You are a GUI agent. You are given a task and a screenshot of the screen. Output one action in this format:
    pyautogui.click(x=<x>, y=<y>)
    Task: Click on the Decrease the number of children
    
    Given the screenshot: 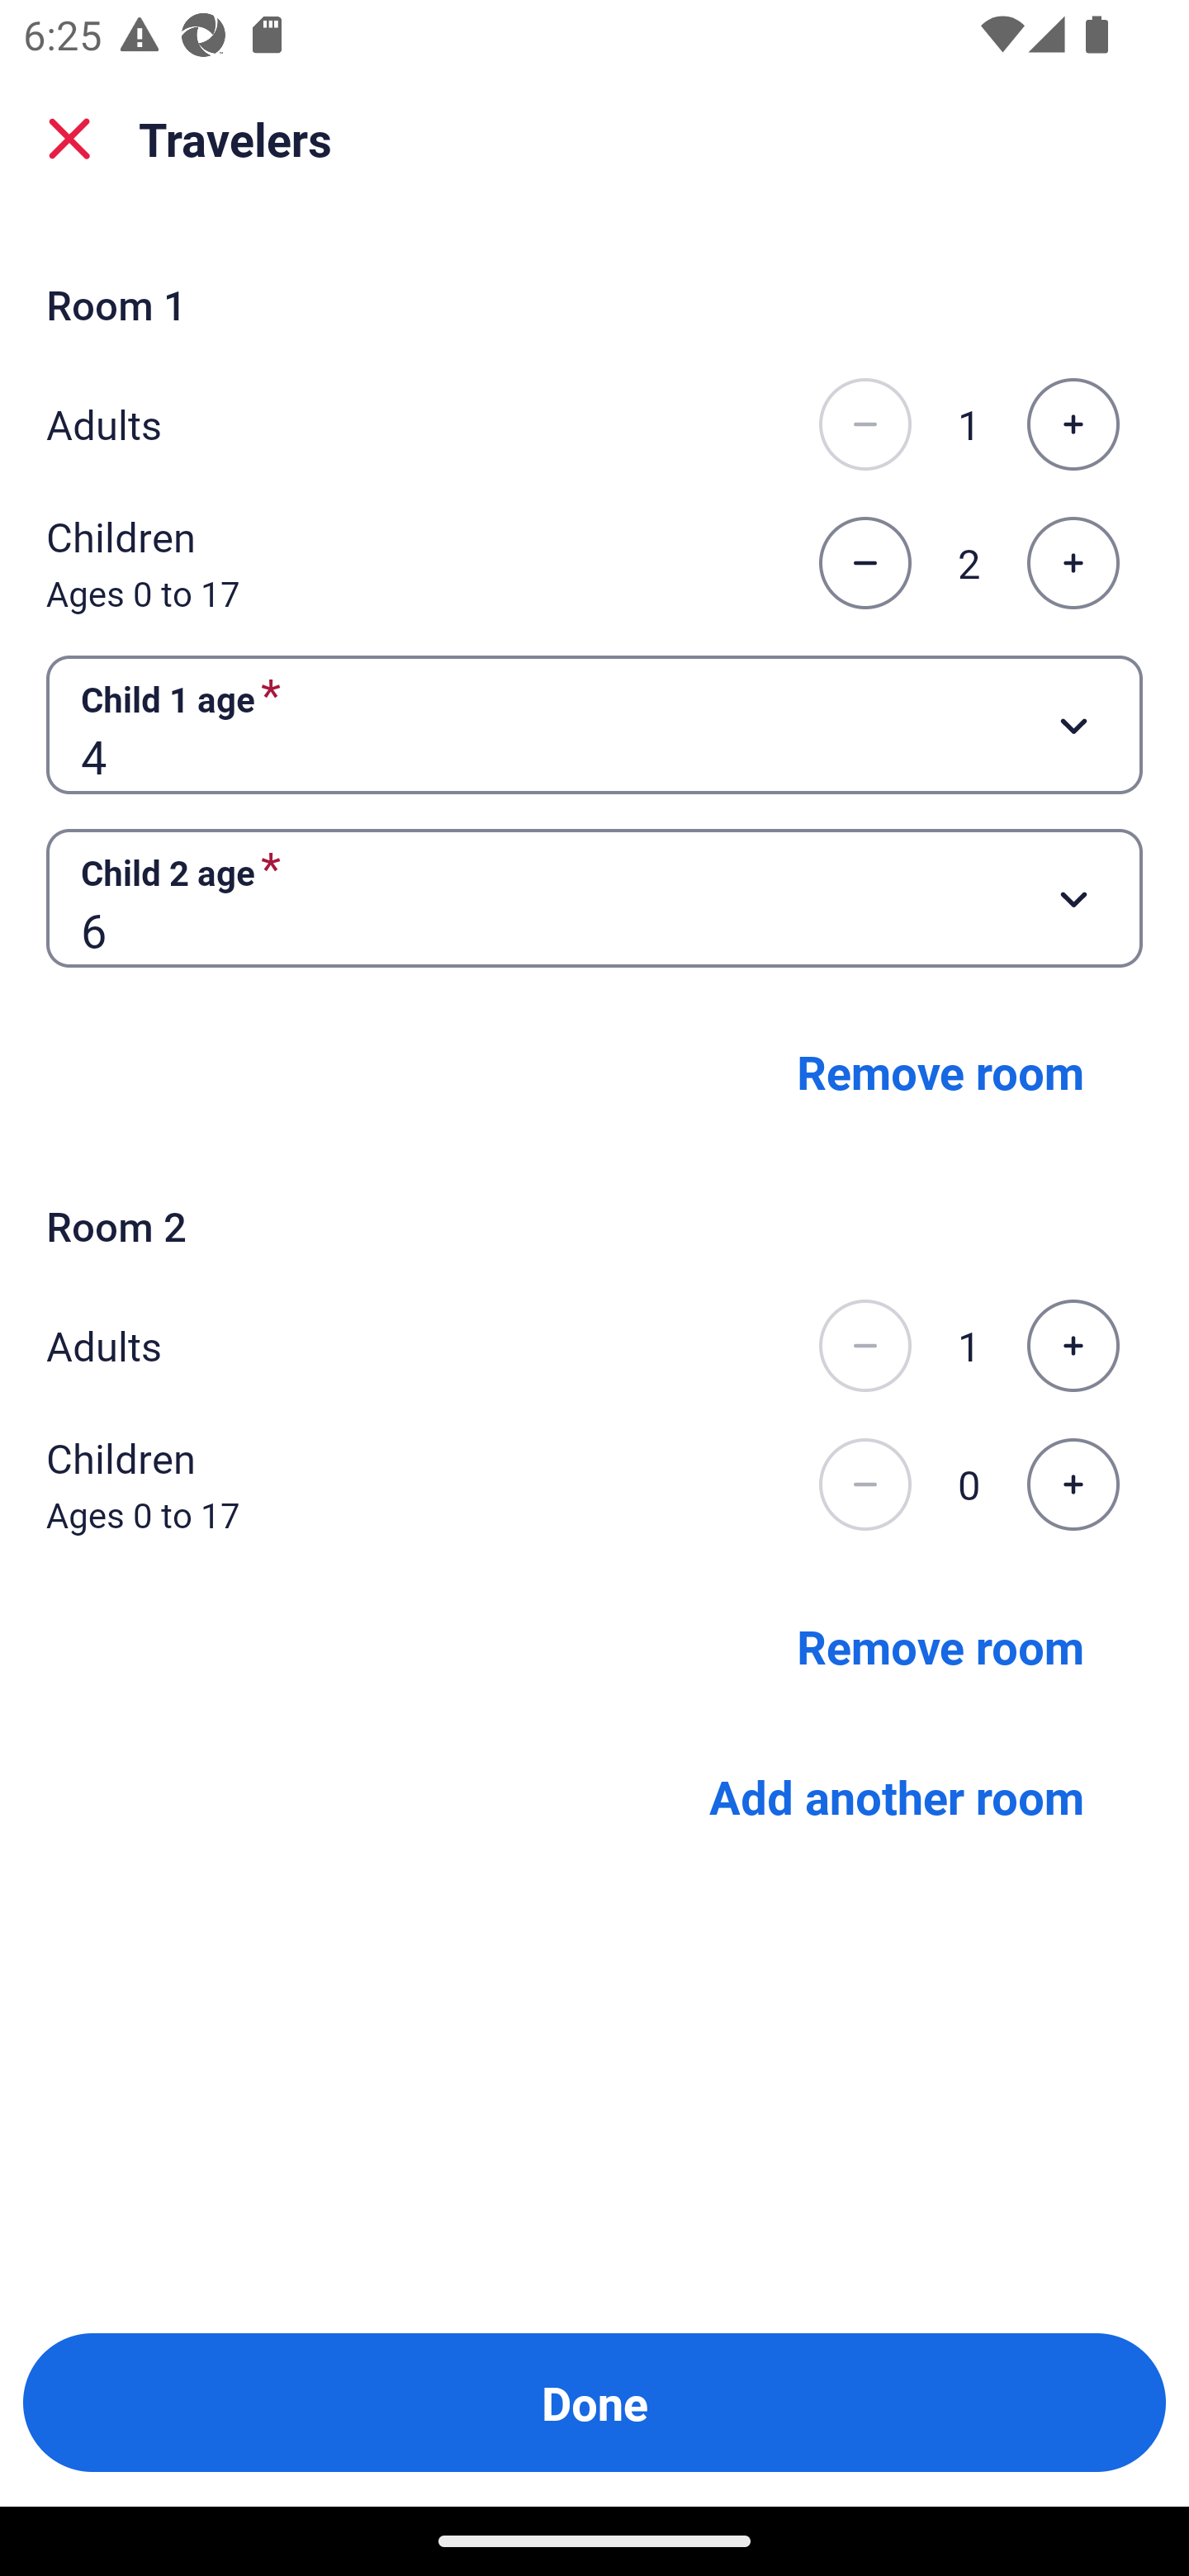 What is the action you would take?
    pyautogui.click(x=865, y=1483)
    